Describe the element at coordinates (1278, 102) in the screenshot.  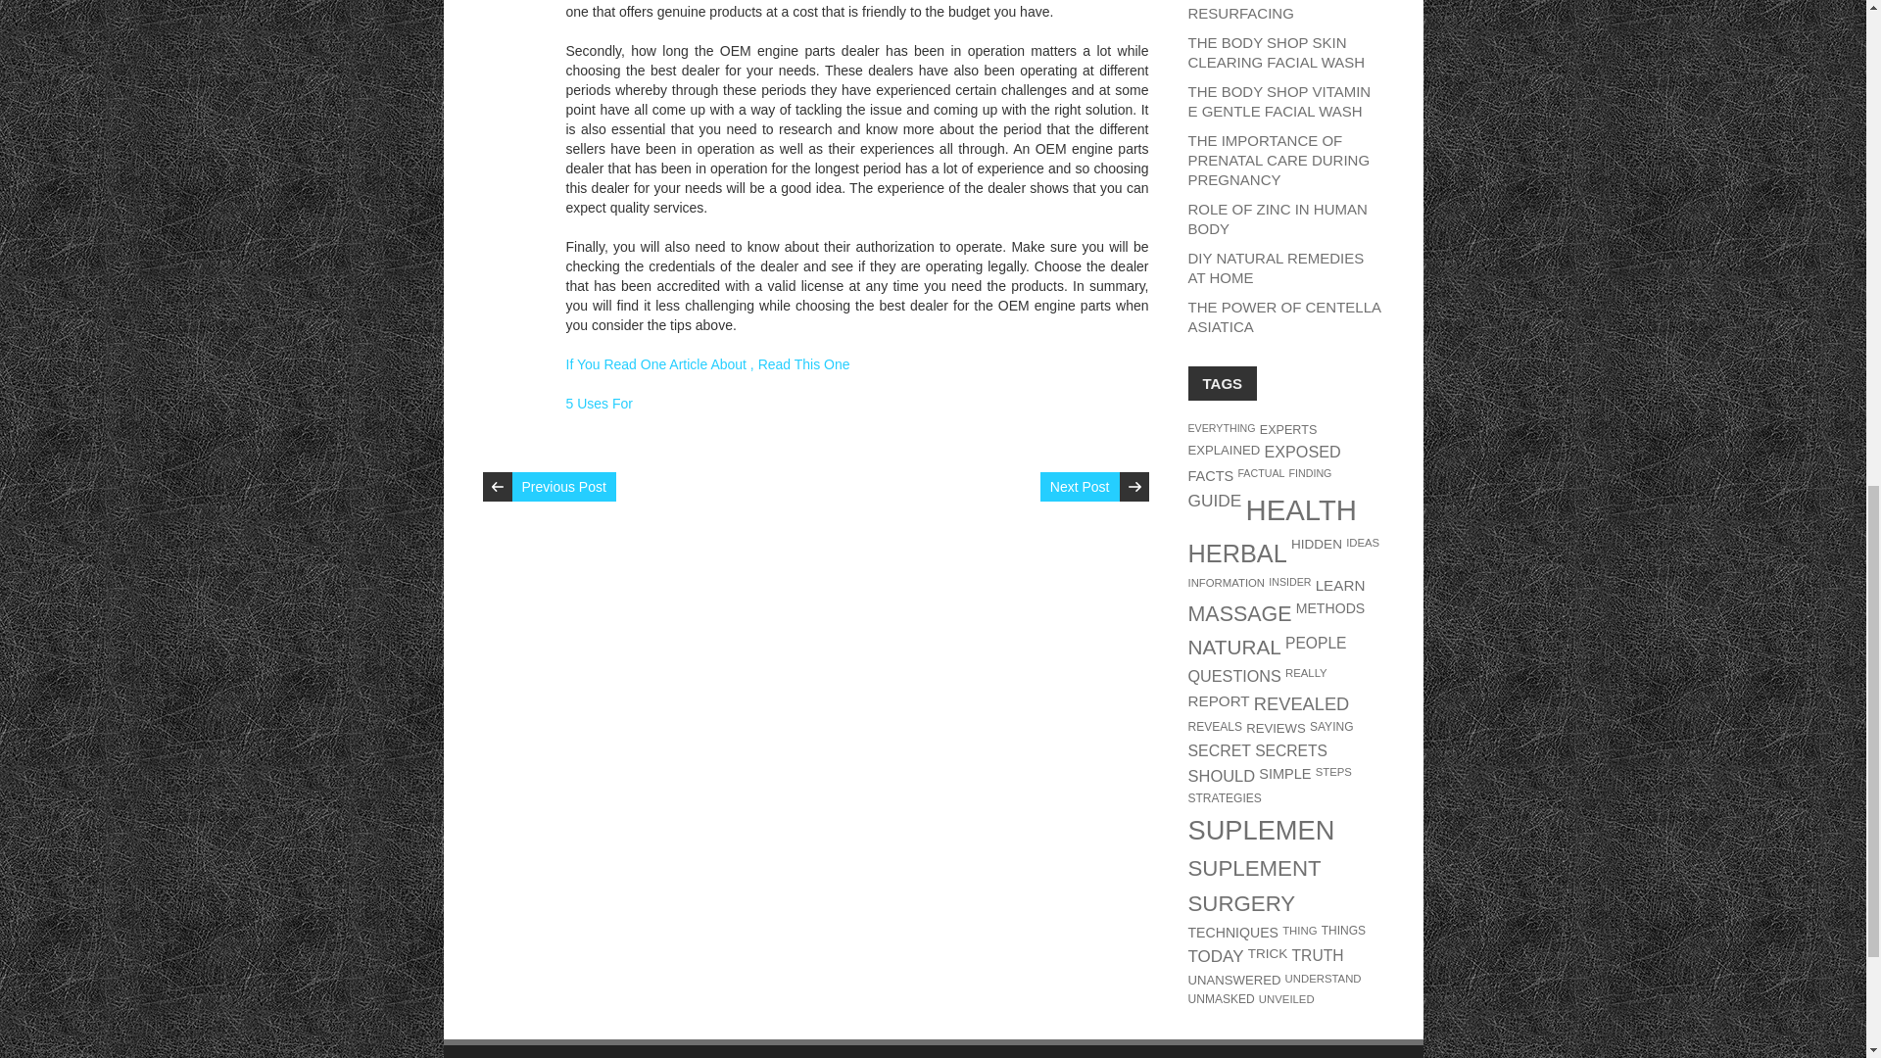
I see `THE BODY SHOP VITAMIN E GENTLE FACIAL WASH` at that location.